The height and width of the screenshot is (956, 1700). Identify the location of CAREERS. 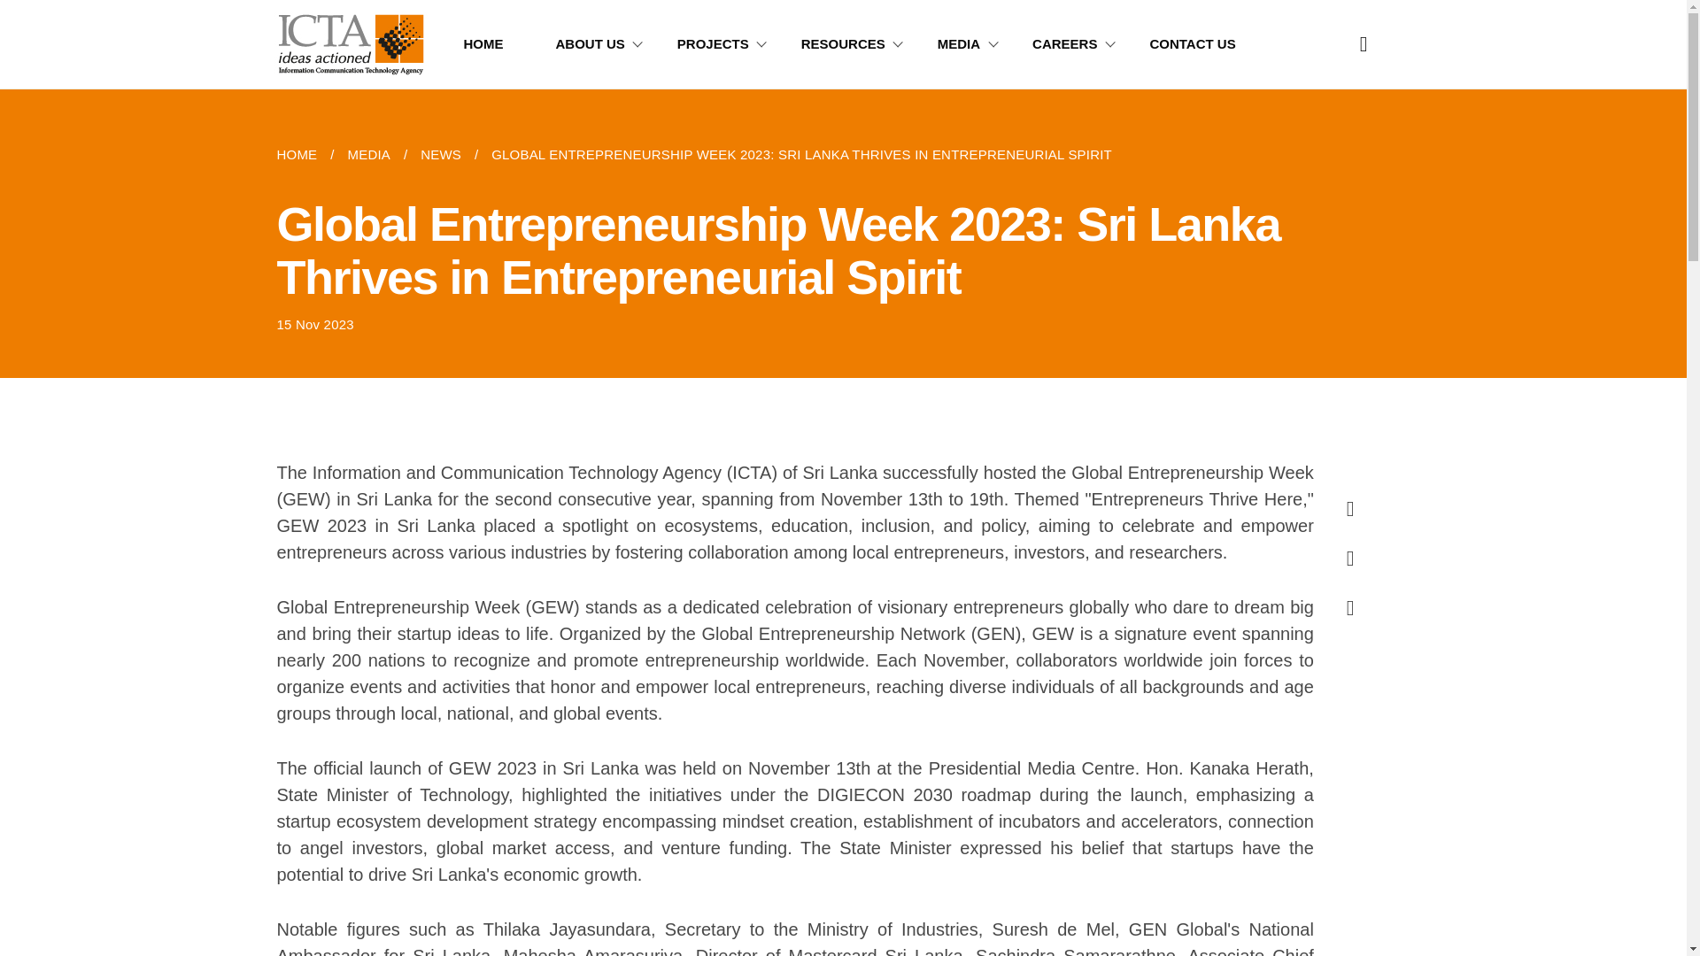
(1080, 44).